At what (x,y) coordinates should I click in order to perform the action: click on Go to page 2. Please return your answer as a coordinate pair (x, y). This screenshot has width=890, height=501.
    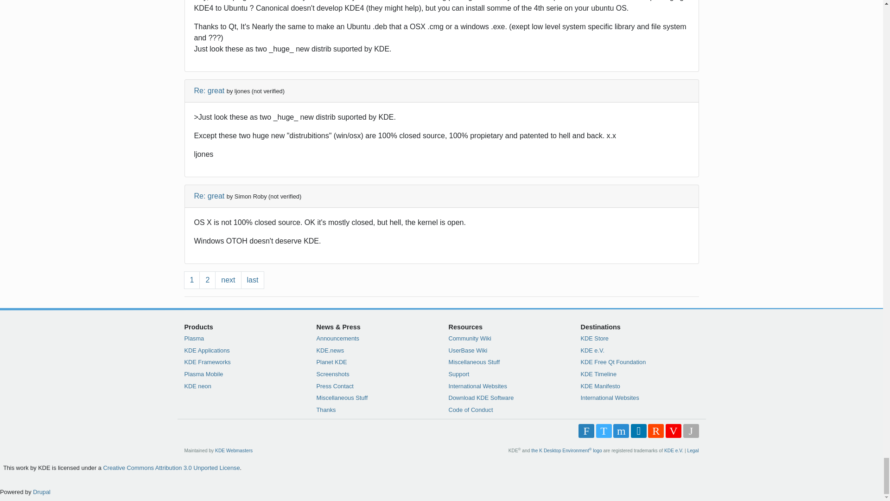
    Looking at the image, I should click on (207, 280).